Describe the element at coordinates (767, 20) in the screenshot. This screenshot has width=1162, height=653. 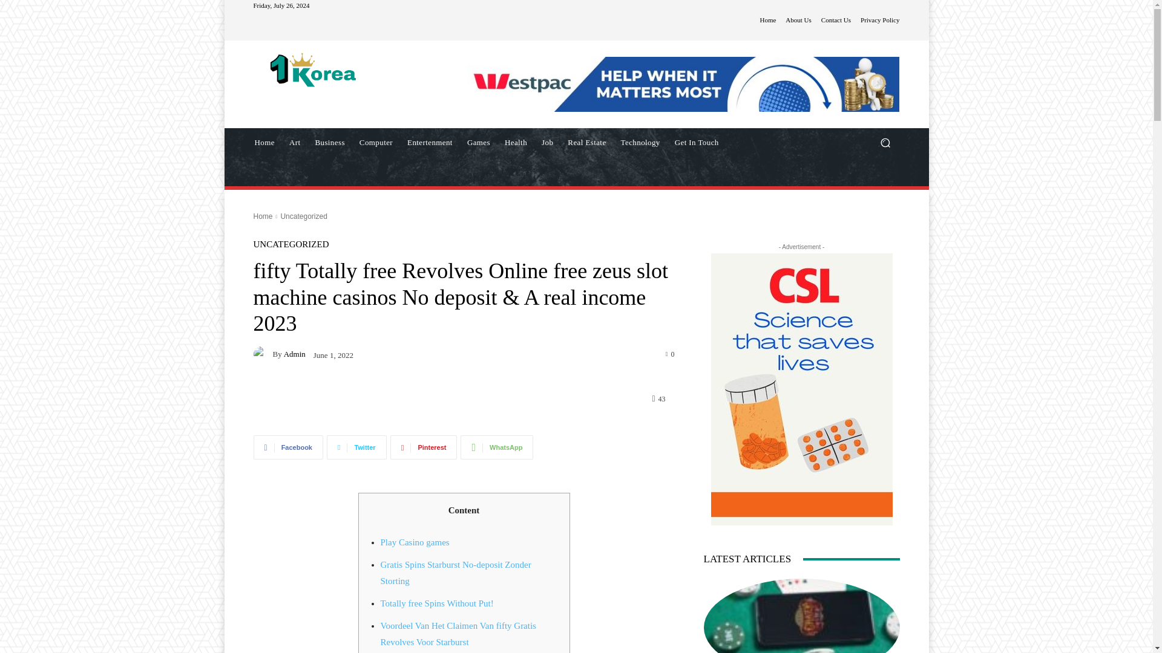
I see `Home` at that location.